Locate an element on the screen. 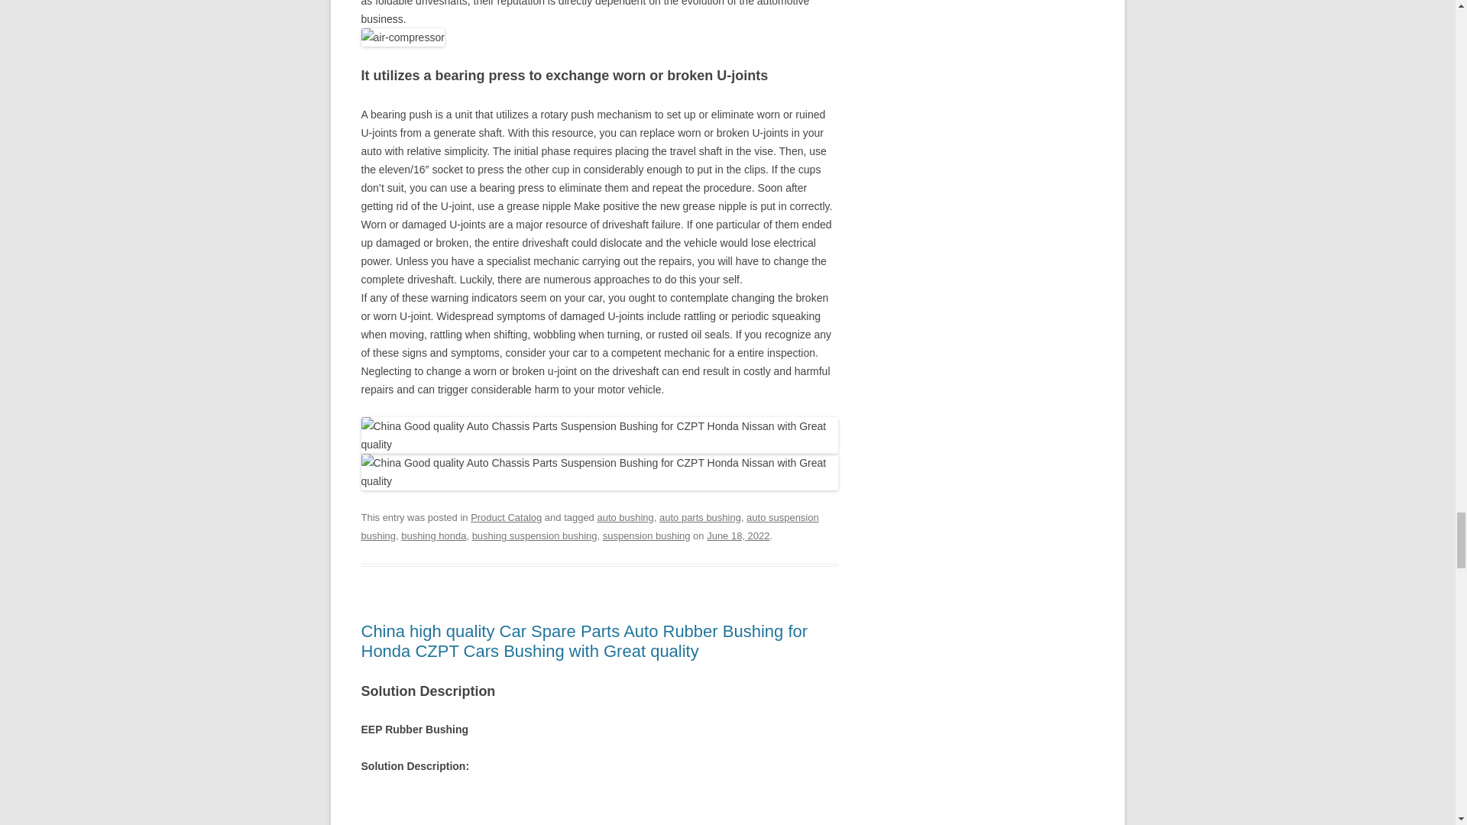 This screenshot has width=1467, height=825. auto parts bushing is located at coordinates (700, 516).